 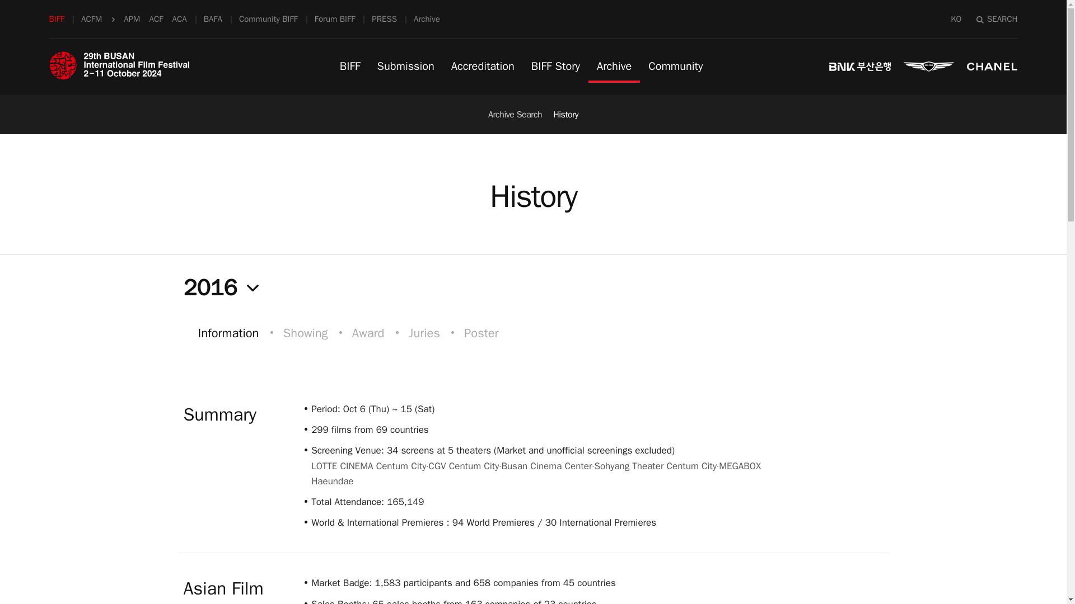 What do you see at coordinates (131, 19) in the screenshot?
I see `APM` at bounding box center [131, 19].